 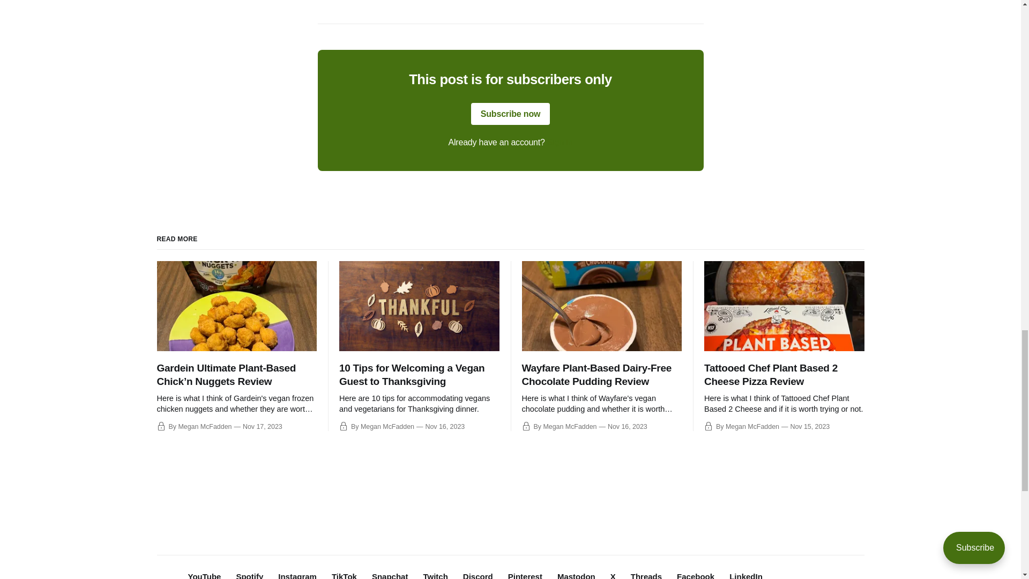 What do you see at coordinates (560, 143) in the screenshot?
I see `Sign in` at bounding box center [560, 143].